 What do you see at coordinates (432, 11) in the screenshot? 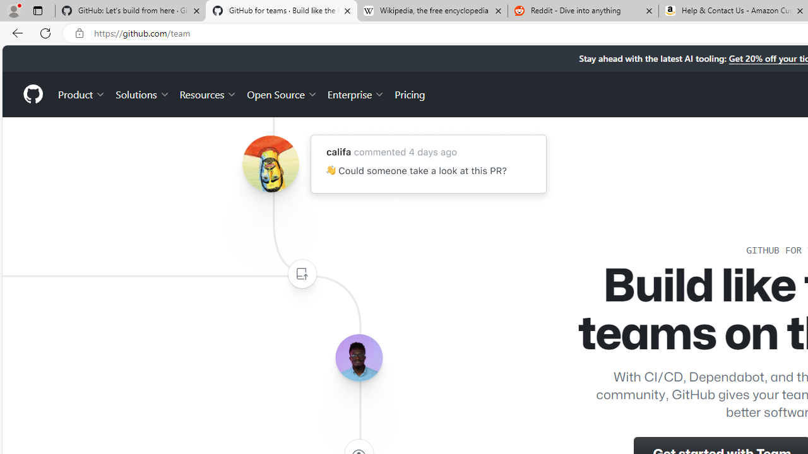
I see `Wikipedia, the free encyclopedia` at bounding box center [432, 11].